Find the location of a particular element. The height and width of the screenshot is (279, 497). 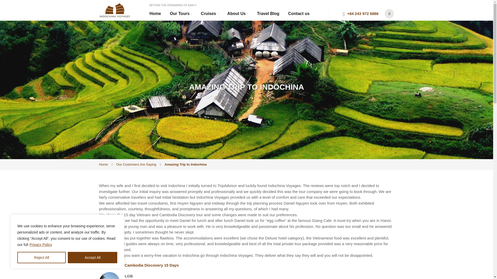

Travel Blog is located at coordinates (268, 13).